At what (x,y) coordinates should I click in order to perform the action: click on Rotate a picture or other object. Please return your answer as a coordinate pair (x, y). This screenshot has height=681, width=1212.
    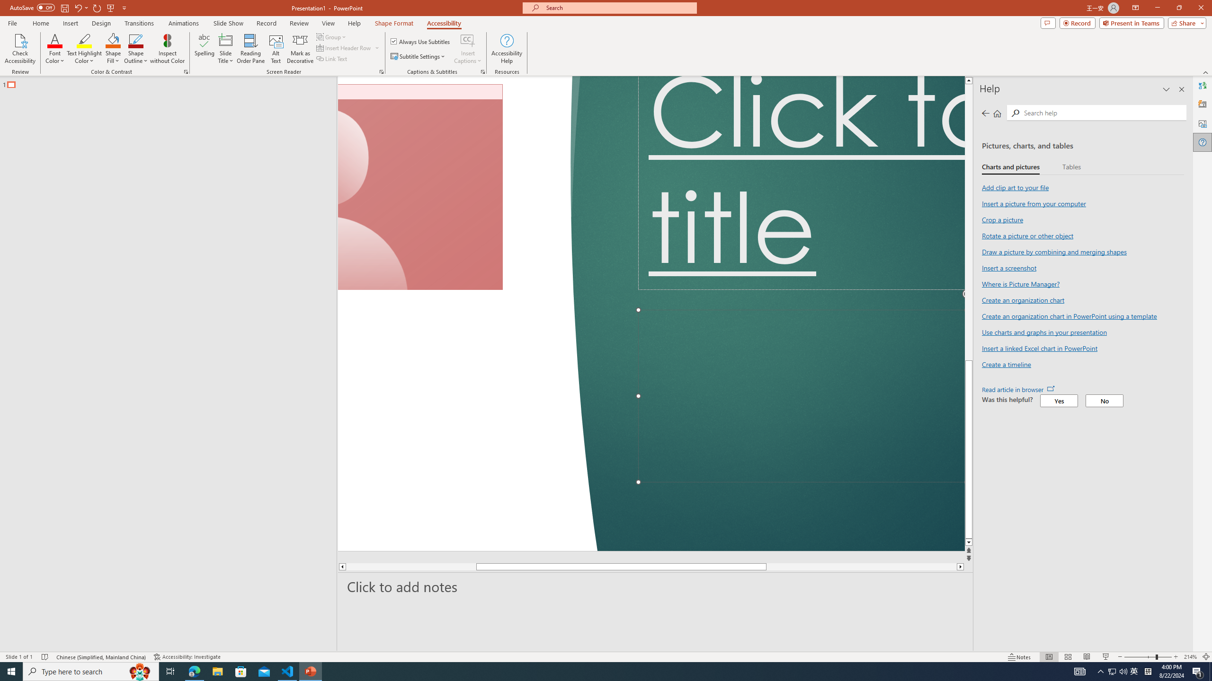
    Looking at the image, I should click on (1027, 236).